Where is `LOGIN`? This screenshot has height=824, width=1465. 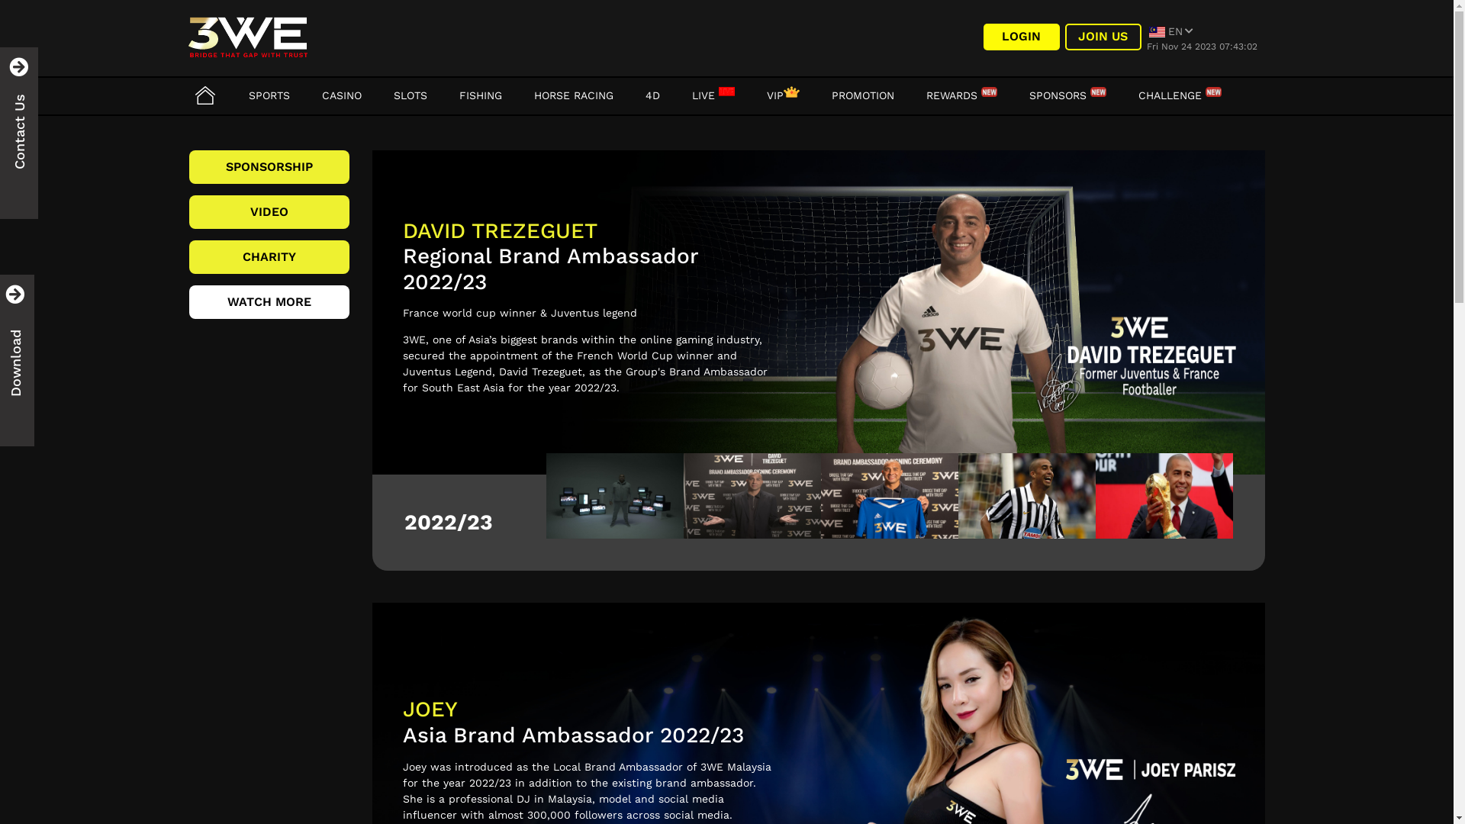
LOGIN is located at coordinates (1021, 37).